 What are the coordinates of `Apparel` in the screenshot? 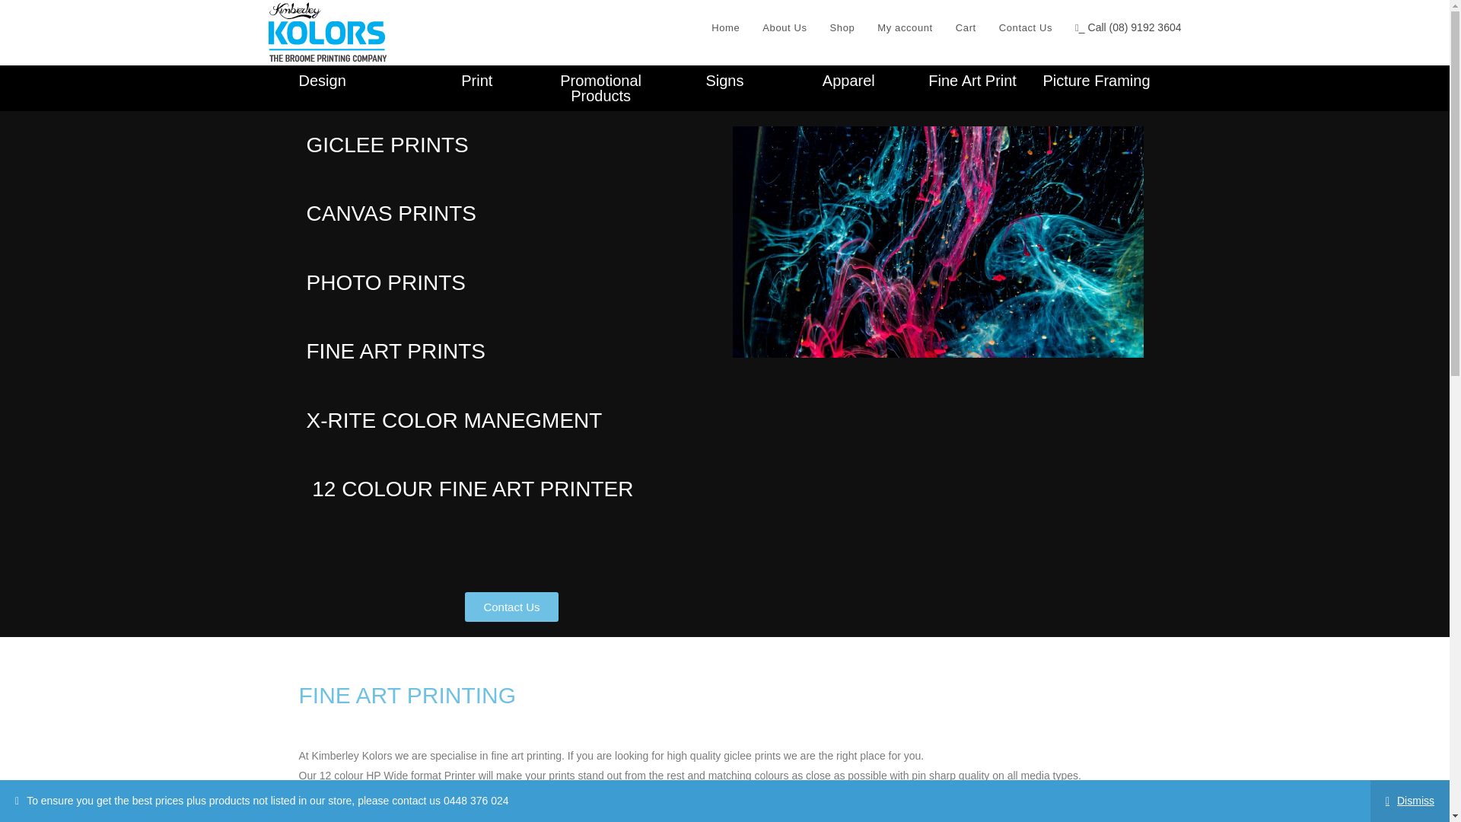 It's located at (848, 81).